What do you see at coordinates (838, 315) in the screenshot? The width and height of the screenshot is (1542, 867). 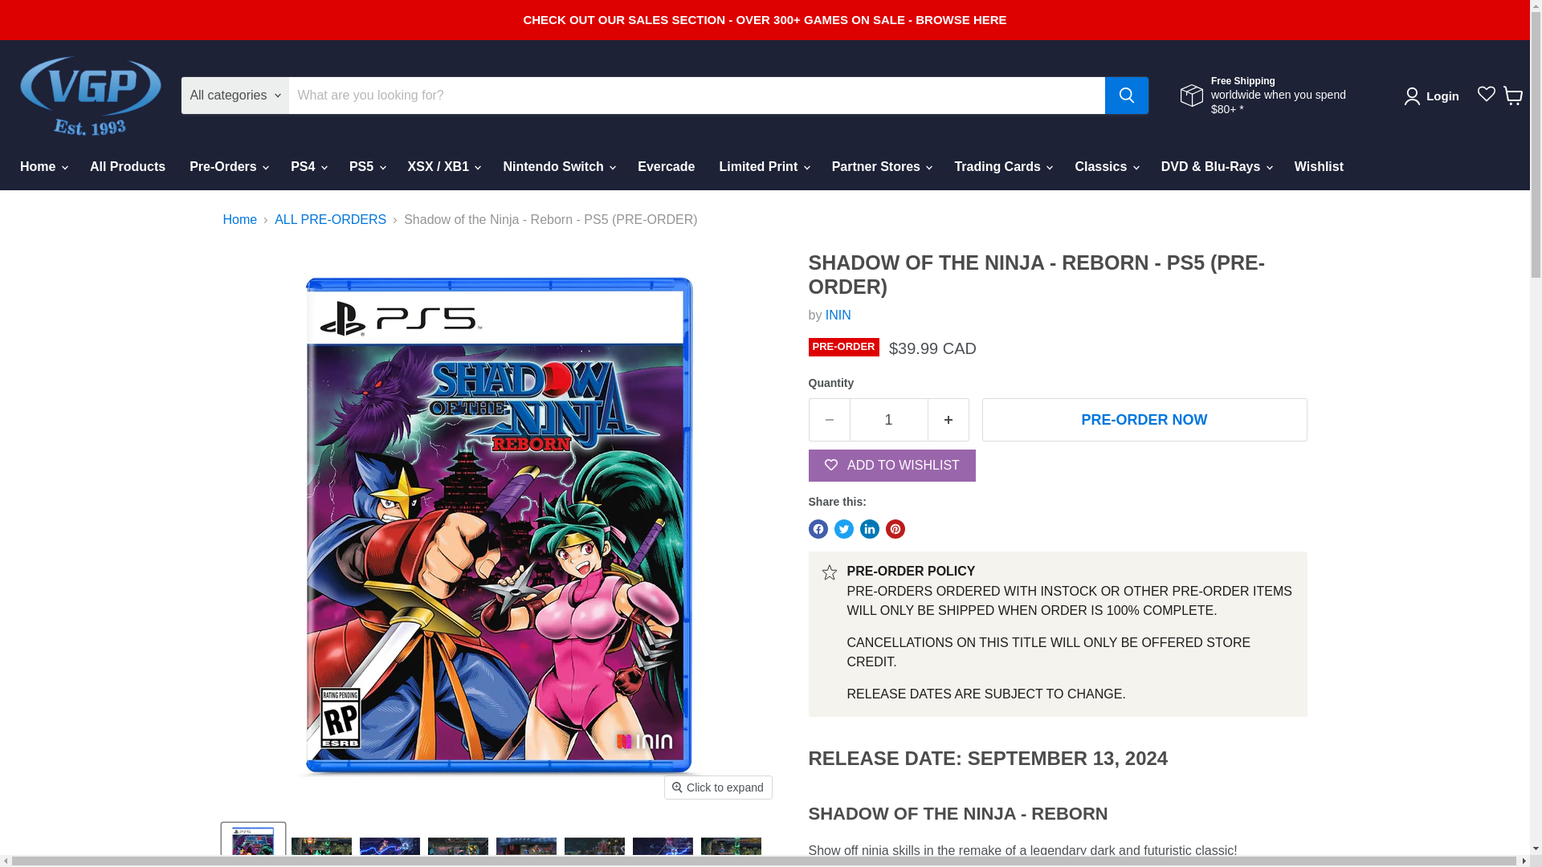 I see `ININ` at bounding box center [838, 315].